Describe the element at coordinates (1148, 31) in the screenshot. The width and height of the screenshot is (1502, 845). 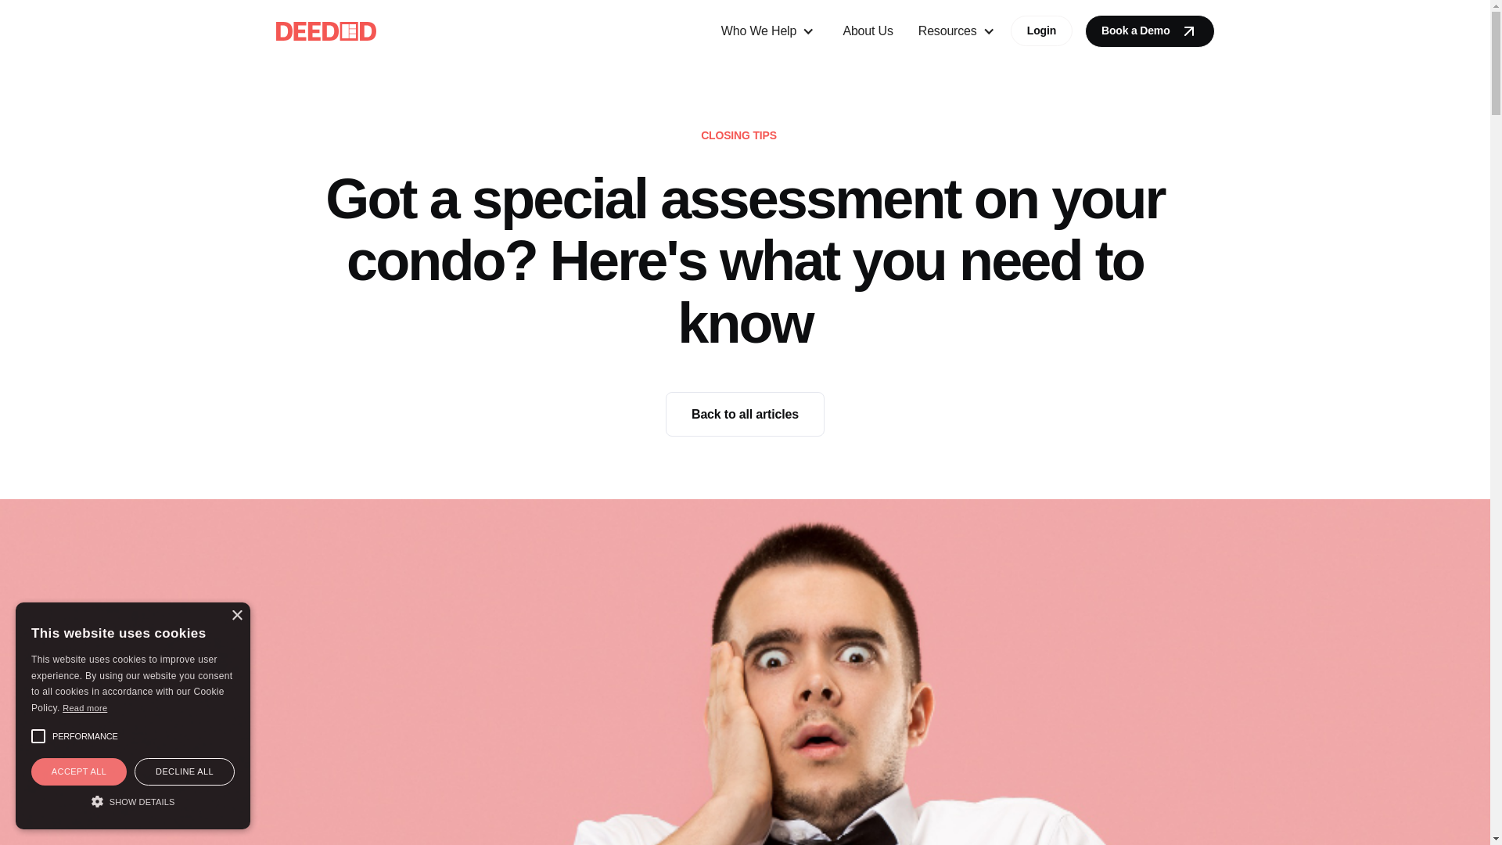
I see `Book a Demo` at that location.